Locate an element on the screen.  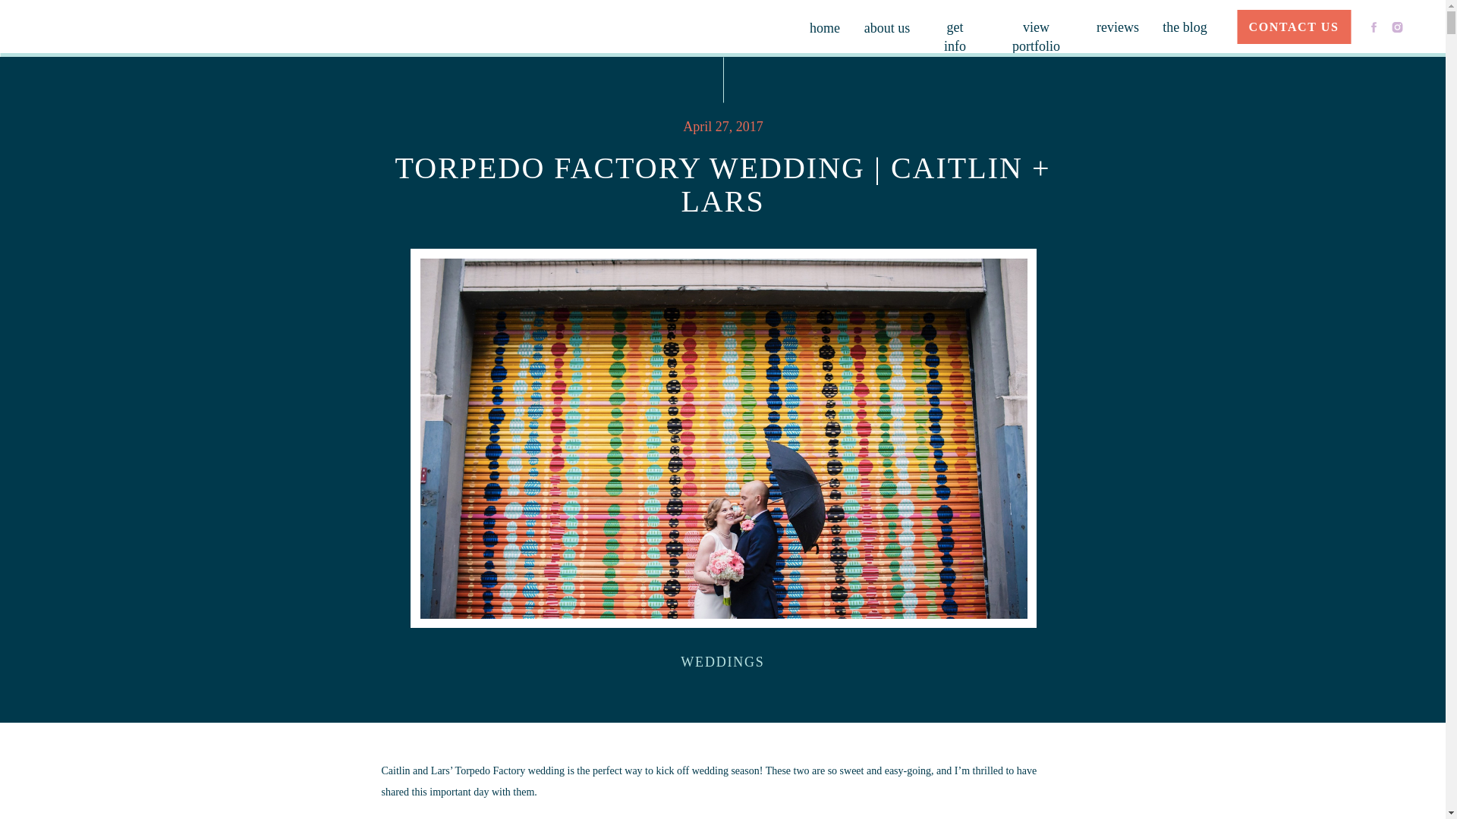
reviews is located at coordinates (1118, 24).